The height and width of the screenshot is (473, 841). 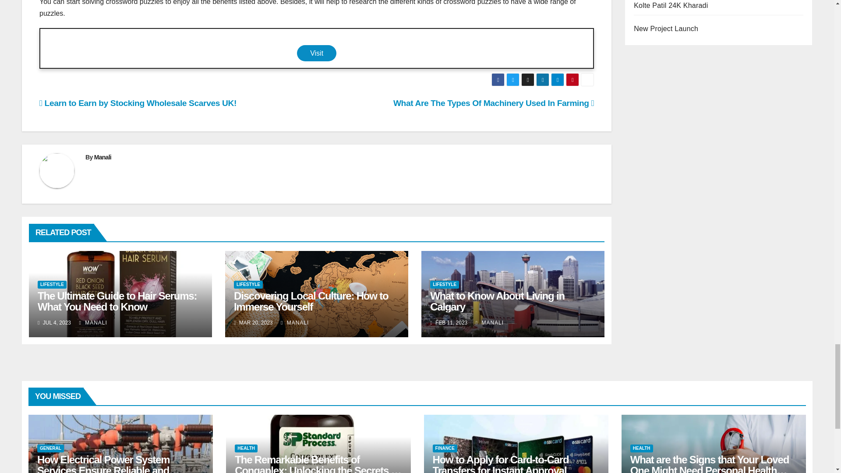 What do you see at coordinates (493, 103) in the screenshot?
I see `What Are The Types Of Machinery Used In Farming` at bounding box center [493, 103].